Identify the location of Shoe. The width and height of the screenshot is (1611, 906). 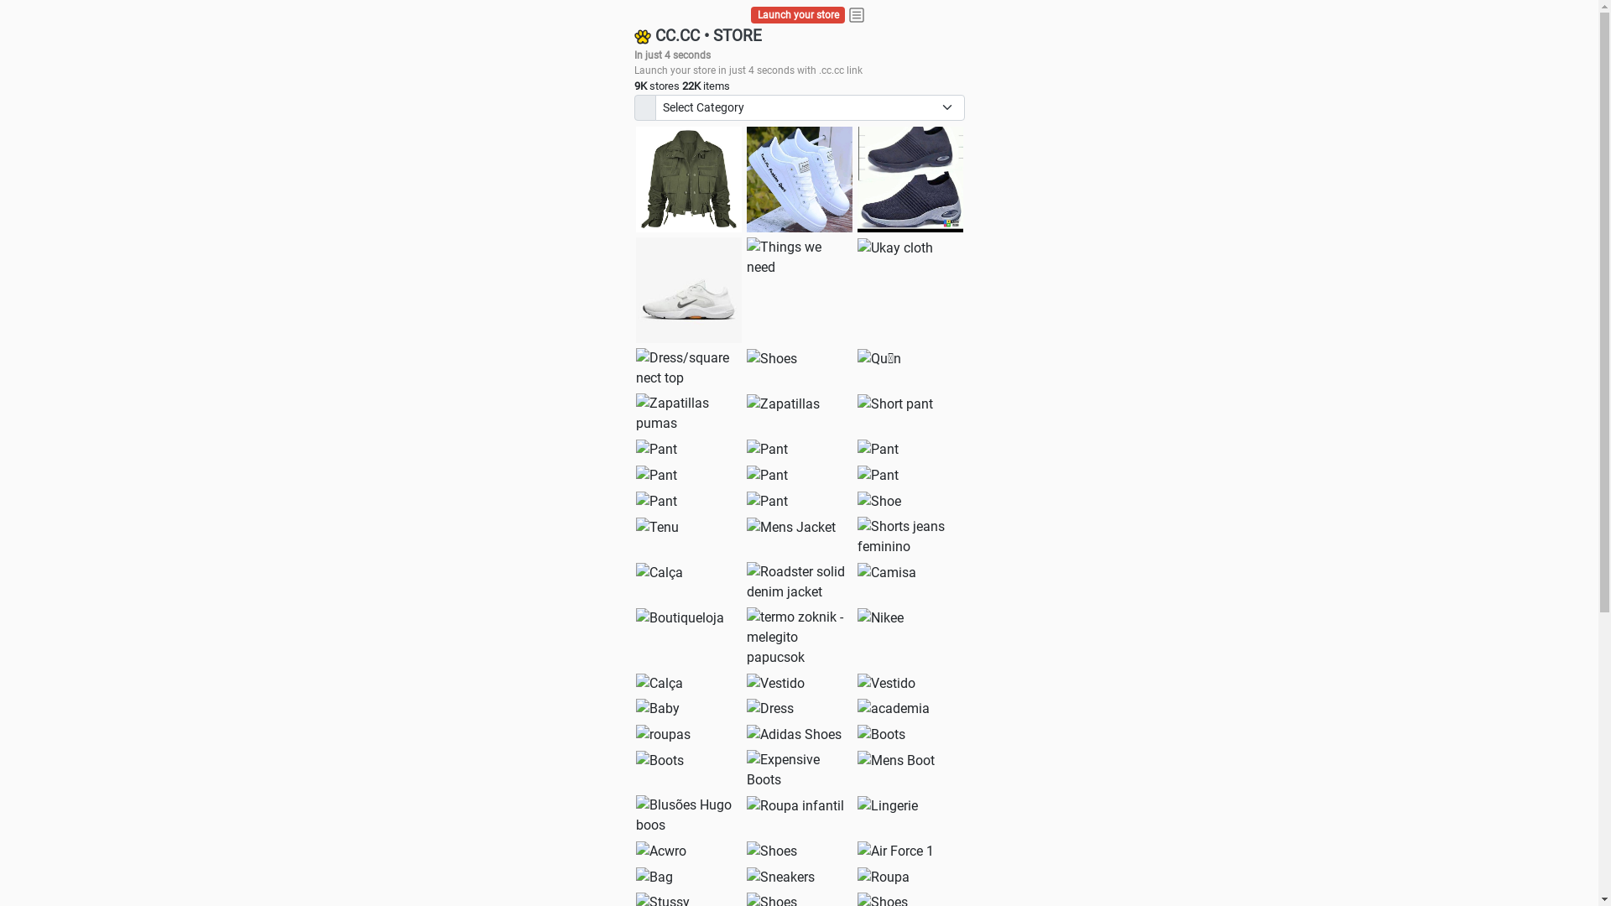
(879, 502).